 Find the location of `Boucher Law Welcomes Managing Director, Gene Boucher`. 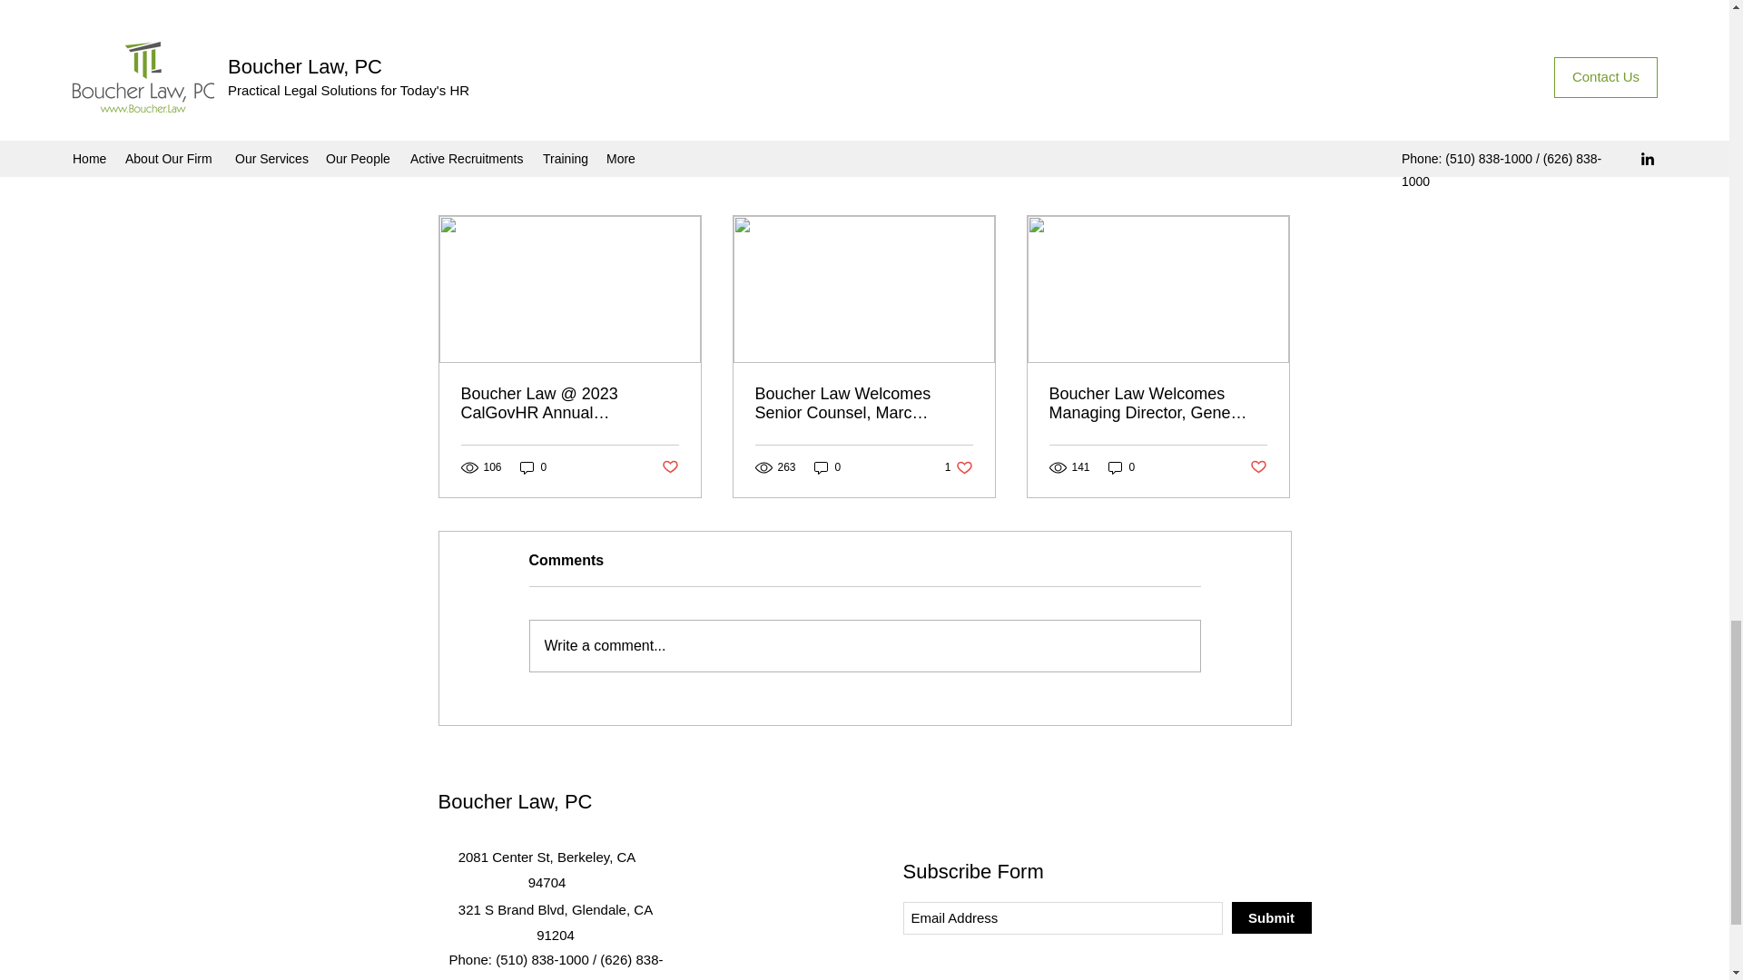

Boucher Law Welcomes Managing Director, Gene Boucher is located at coordinates (533, 467).